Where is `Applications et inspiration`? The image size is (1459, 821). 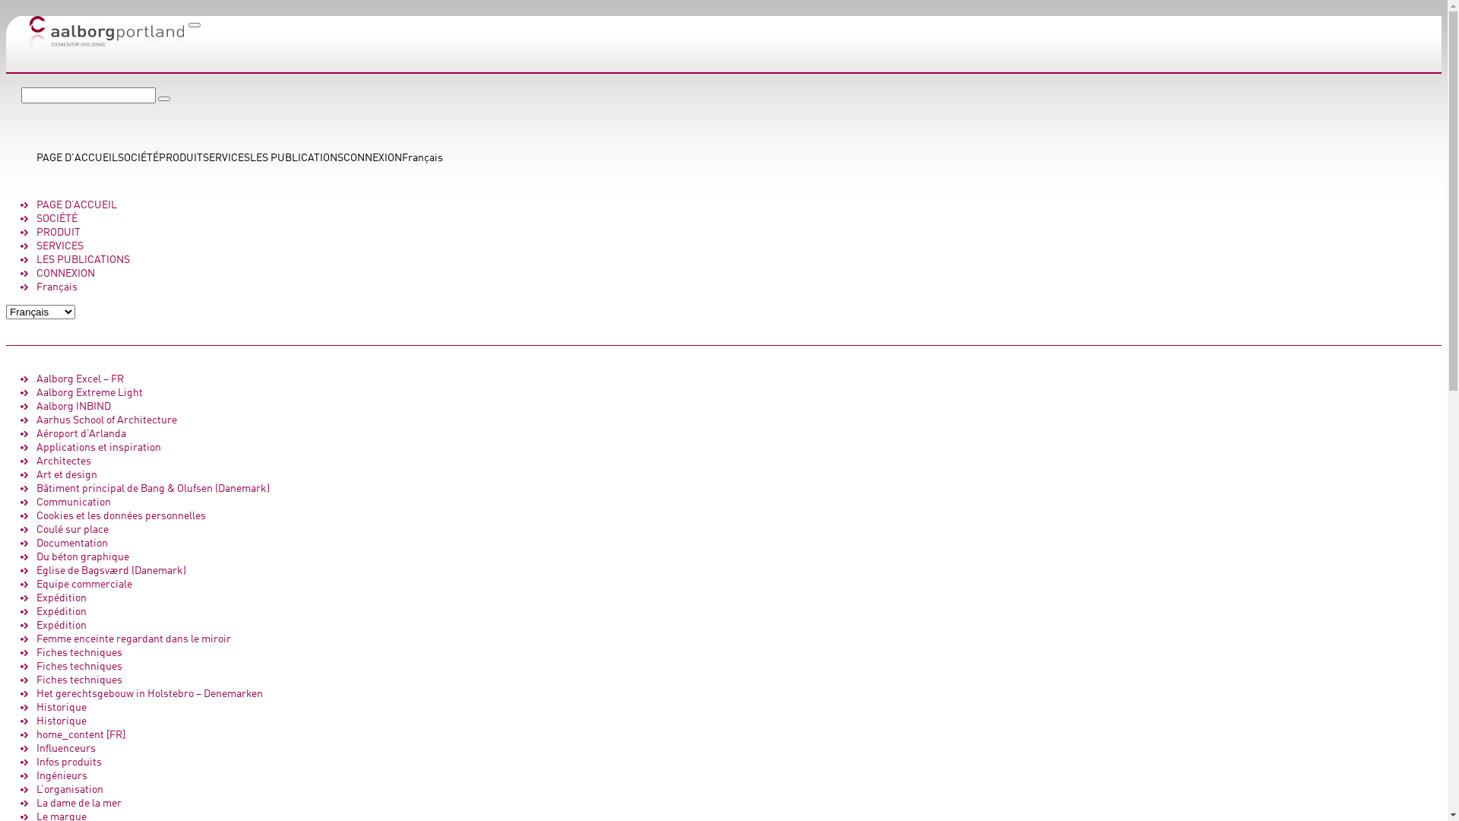 Applications et inspiration is located at coordinates (99, 448).